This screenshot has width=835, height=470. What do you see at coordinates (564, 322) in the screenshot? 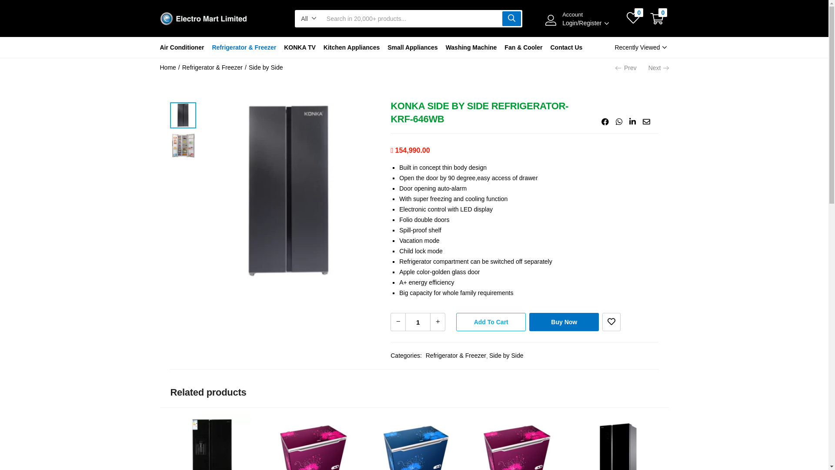
I see `Buy Now` at bounding box center [564, 322].